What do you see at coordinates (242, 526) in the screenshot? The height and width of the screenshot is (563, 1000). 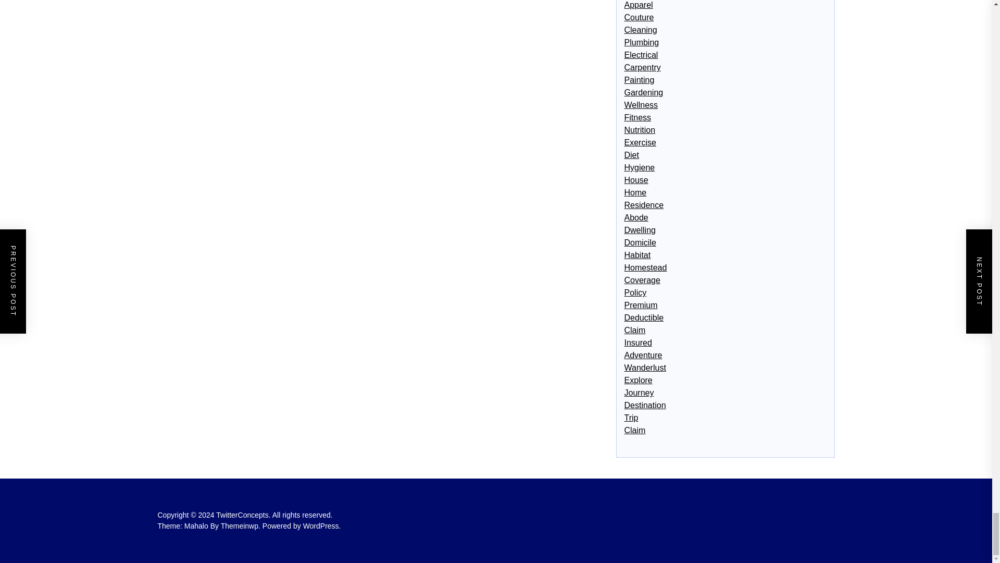 I see `Themeinwp` at bounding box center [242, 526].